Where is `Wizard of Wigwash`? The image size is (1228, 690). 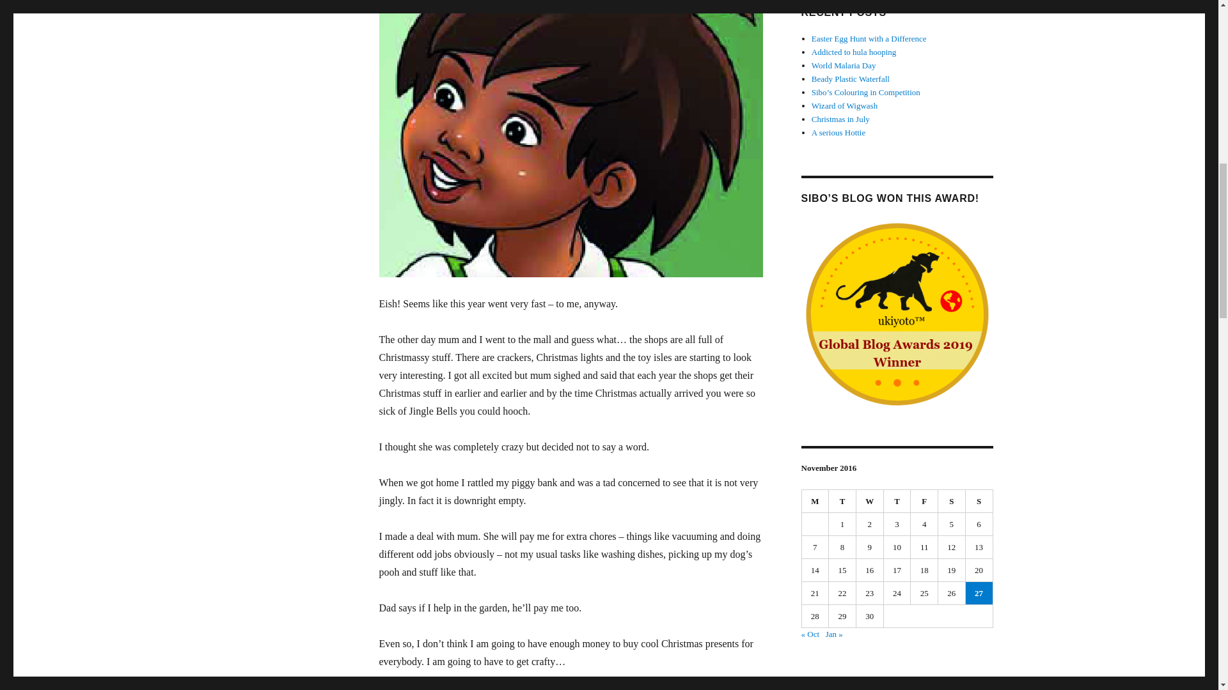 Wizard of Wigwash is located at coordinates (844, 105).